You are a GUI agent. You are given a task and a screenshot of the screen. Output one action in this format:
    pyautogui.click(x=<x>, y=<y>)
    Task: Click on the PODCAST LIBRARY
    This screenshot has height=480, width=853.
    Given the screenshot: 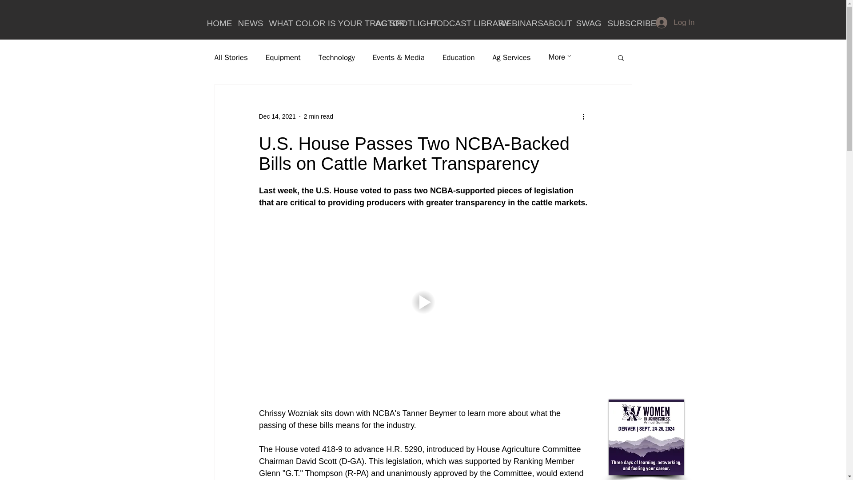 What is the action you would take?
    pyautogui.click(x=458, y=22)
    